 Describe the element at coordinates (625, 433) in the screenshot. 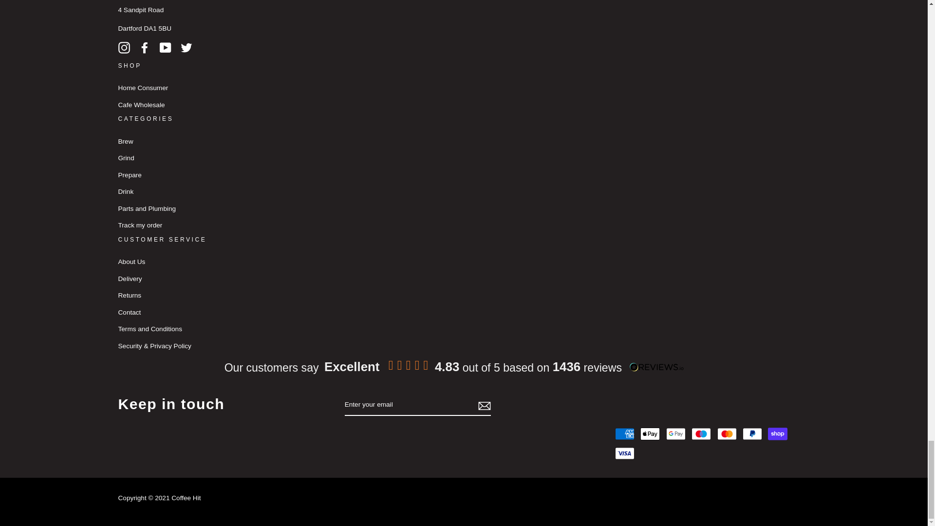

I see `American Express` at that location.